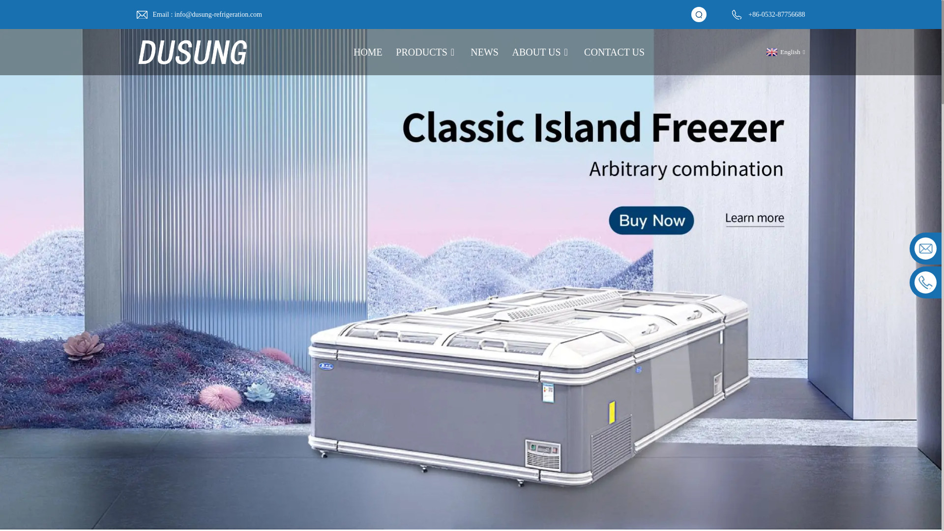 This screenshot has height=531, width=944. What do you see at coordinates (426, 52) in the screenshot?
I see `PRODUCTS` at bounding box center [426, 52].